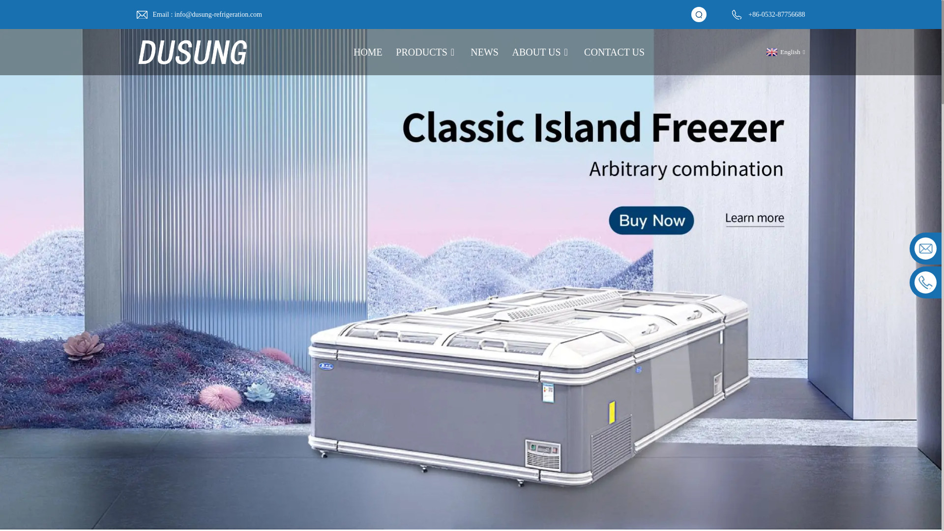 This screenshot has height=531, width=944. What do you see at coordinates (426, 52) in the screenshot?
I see `PRODUCTS` at bounding box center [426, 52].